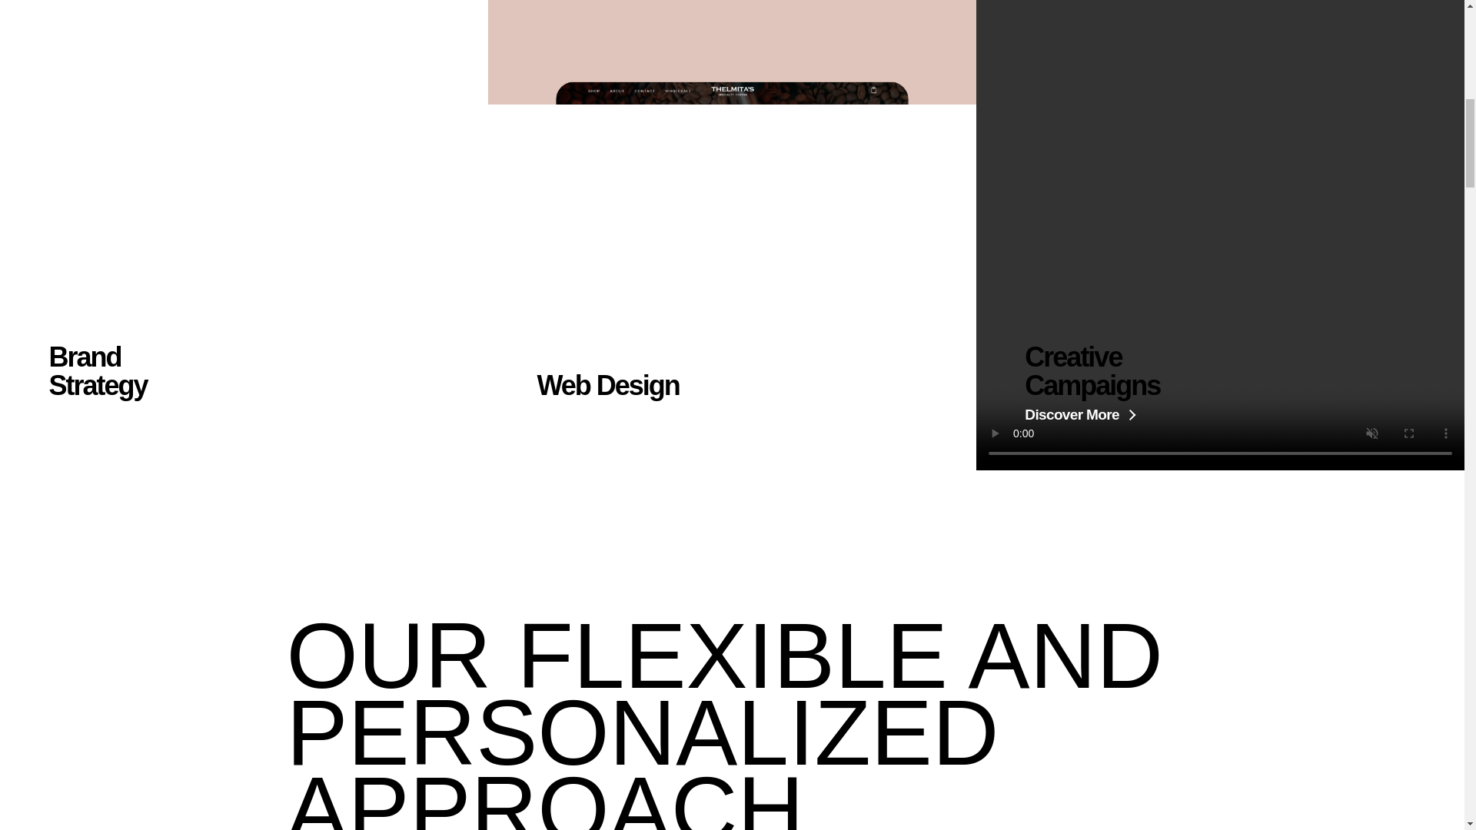 This screenshot has width=1476, height=830. Describe the element at coordinates (591, 414) in the screenshot. I see `Discover More` at that location.